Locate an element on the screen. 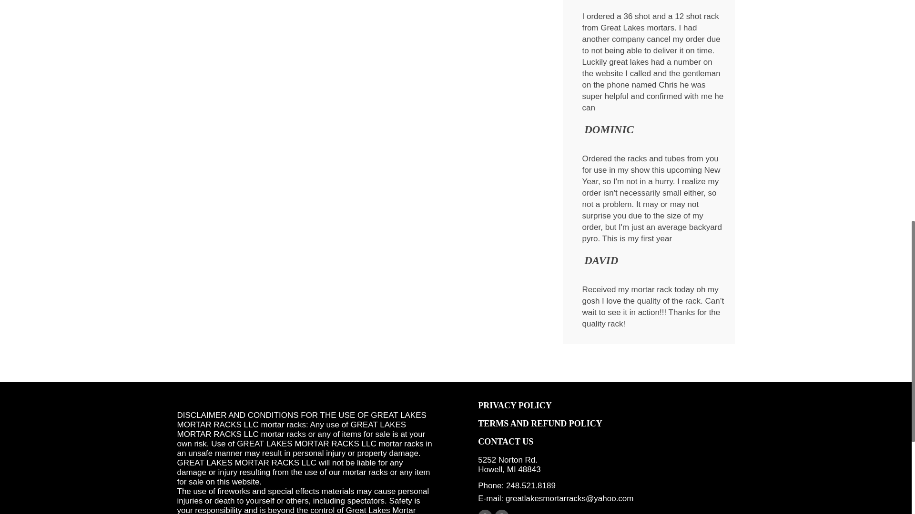 The image size is (915, 514). PRIVACY POLICY is located at coordinates (515, 405).